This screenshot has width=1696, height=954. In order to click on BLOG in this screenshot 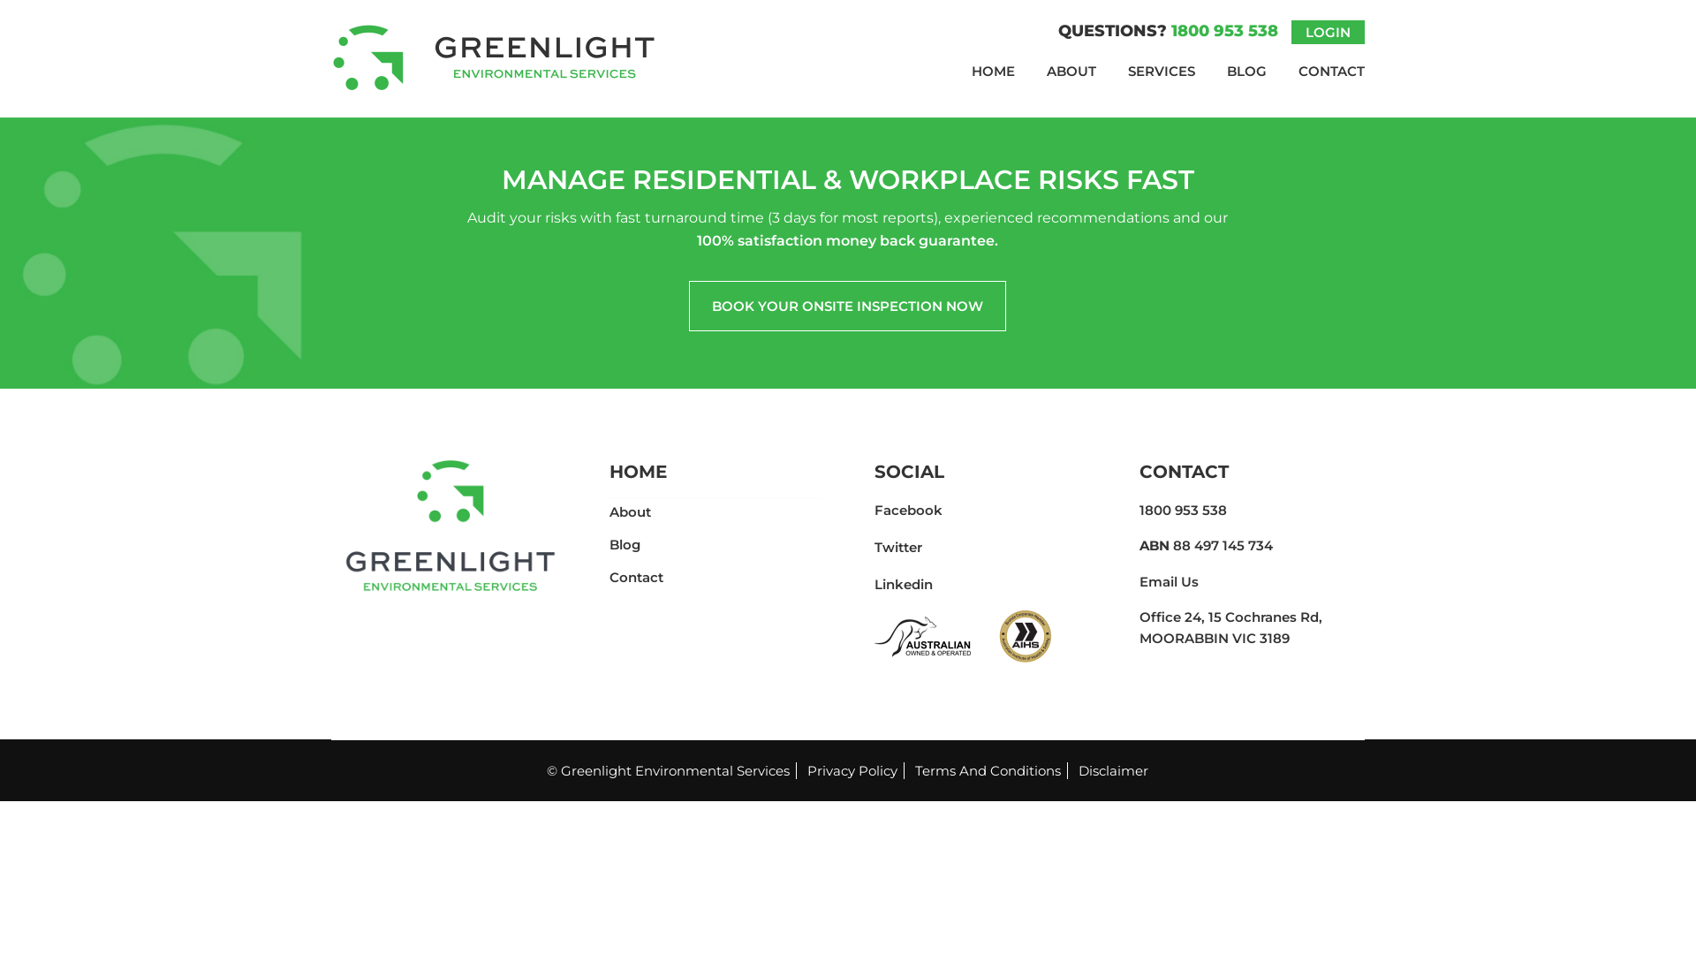, I will do `click(1247, 71)`.